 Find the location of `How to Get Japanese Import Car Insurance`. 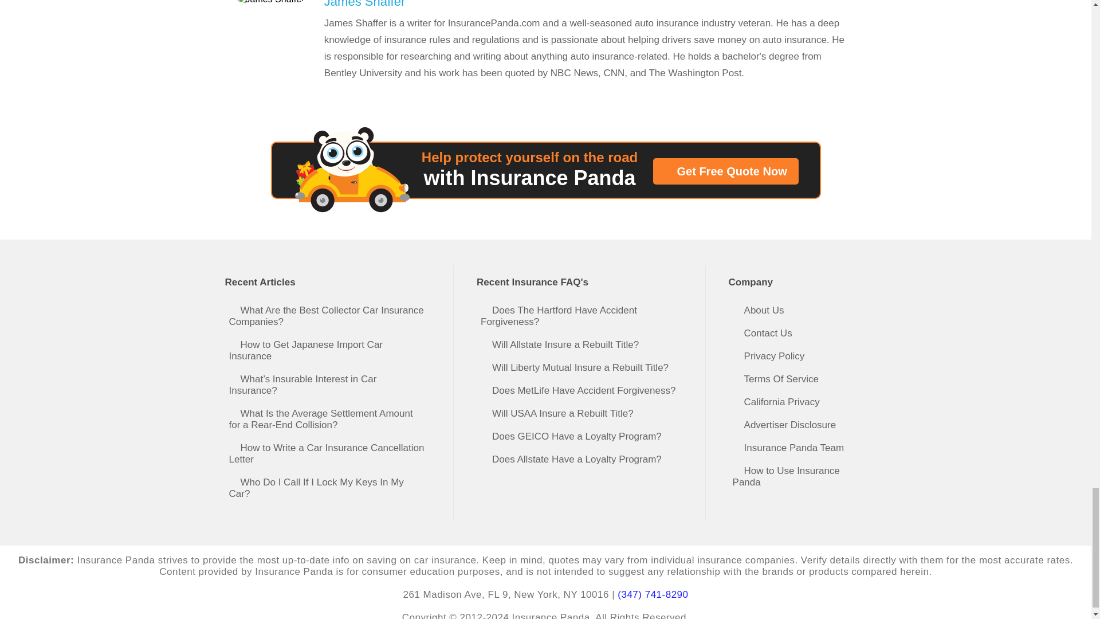

How to Get Japanese Import Car Insurance is located at coordinates (330, 351).